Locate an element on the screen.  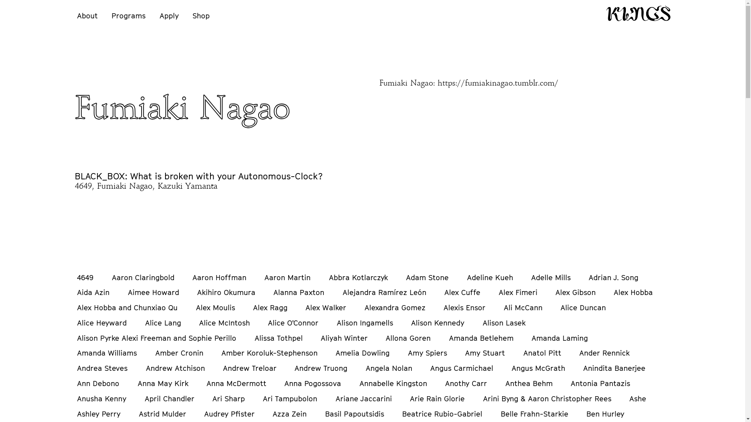
Ari Sharp is located at coordinates (228, 399).